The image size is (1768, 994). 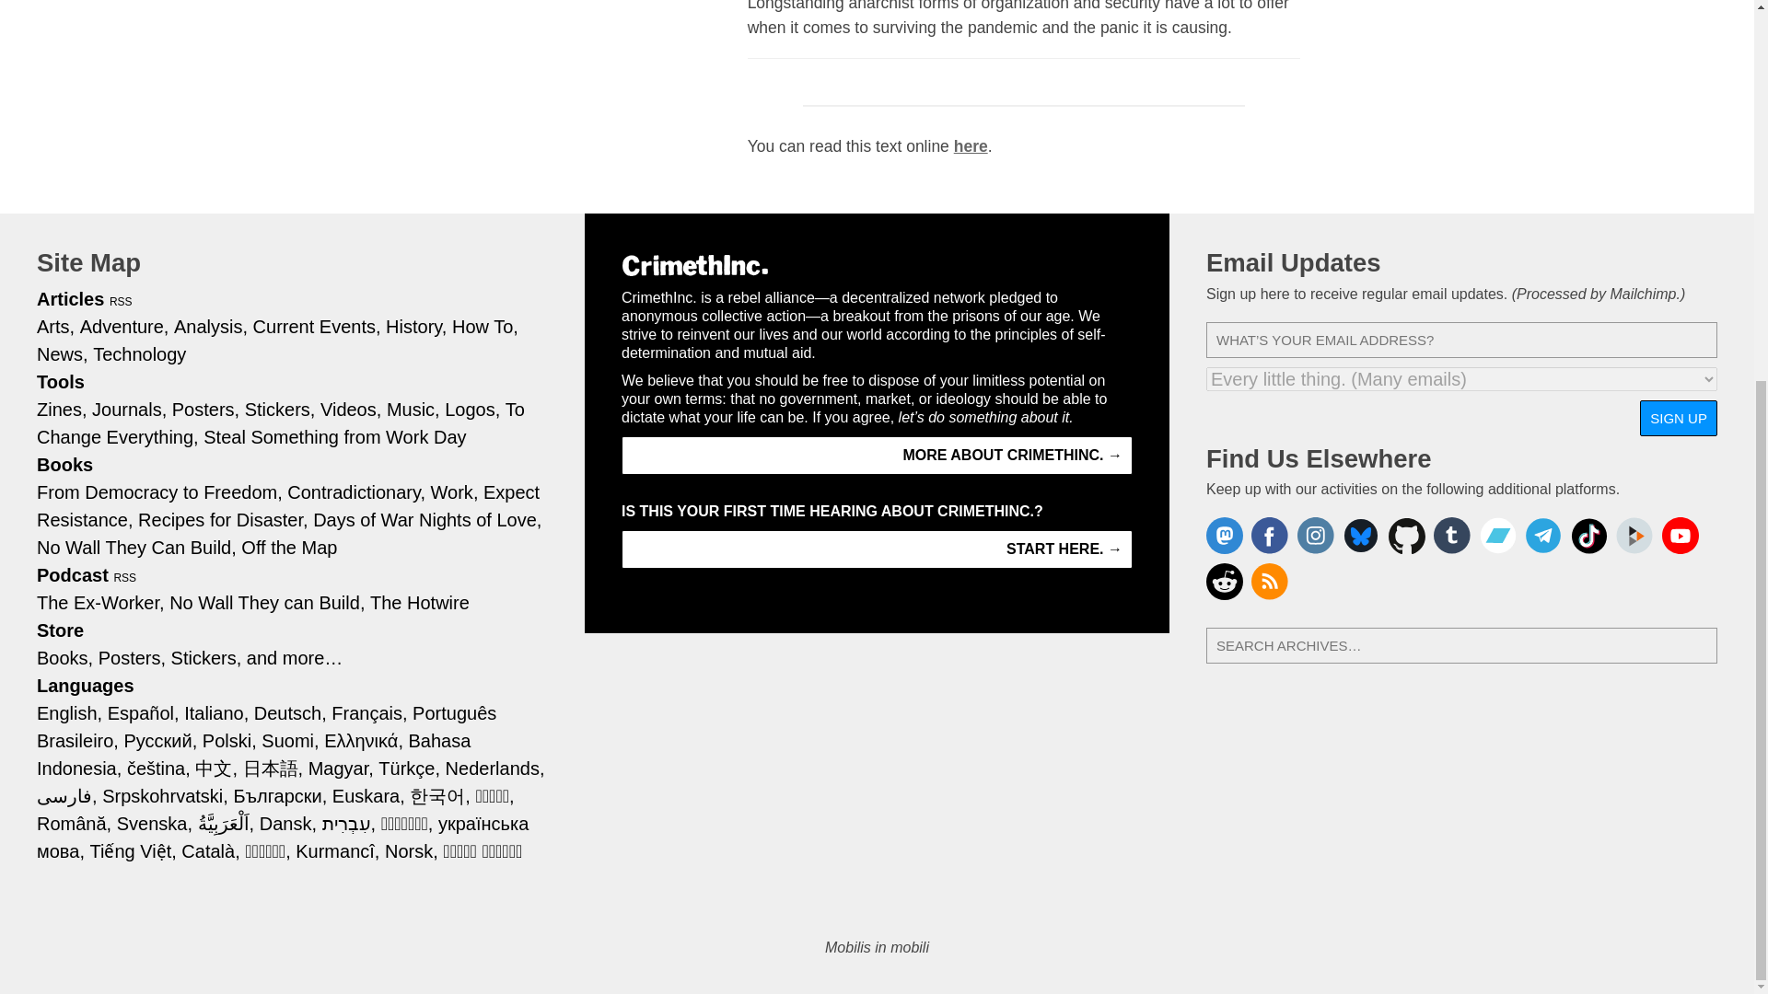 I want to click on Posters, so click(x=204, y=409).